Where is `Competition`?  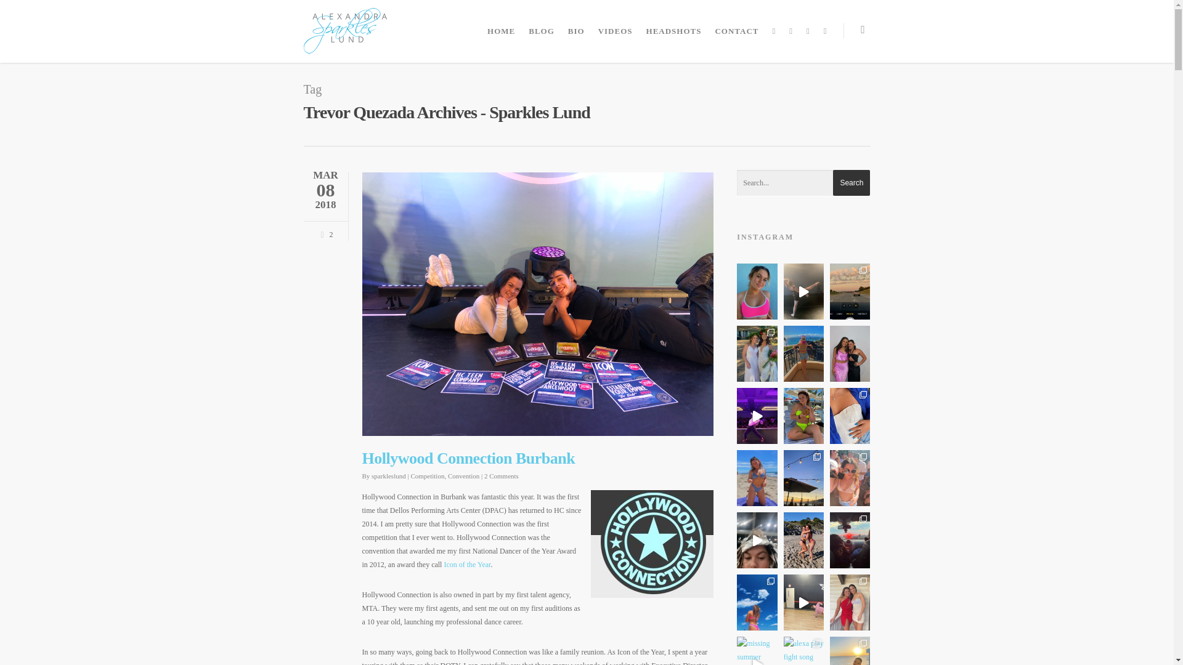 Competition is located at coordinates (428, 475).